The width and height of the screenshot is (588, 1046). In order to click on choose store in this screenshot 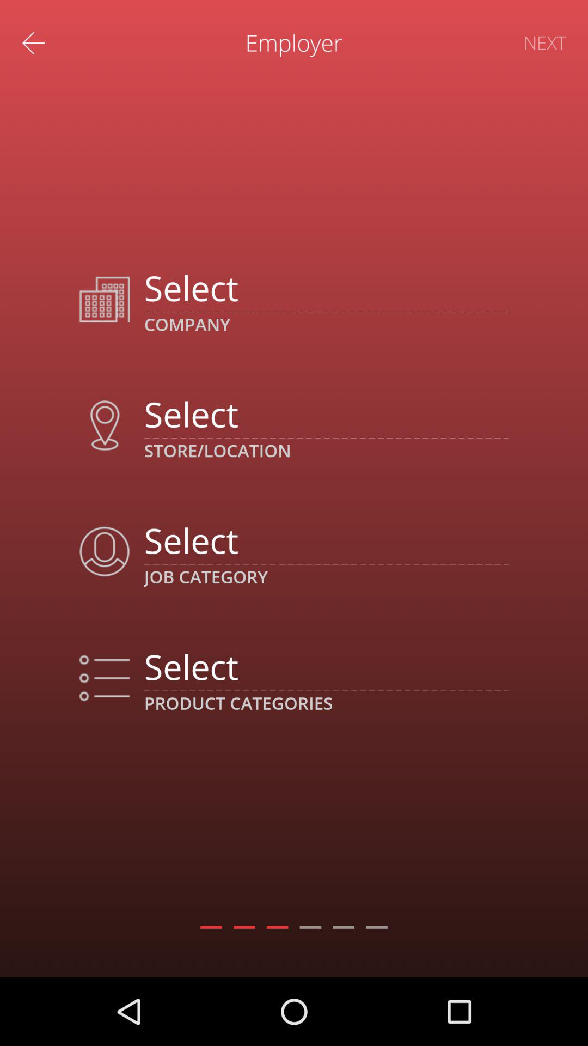, I will do `click(326, 414)`.